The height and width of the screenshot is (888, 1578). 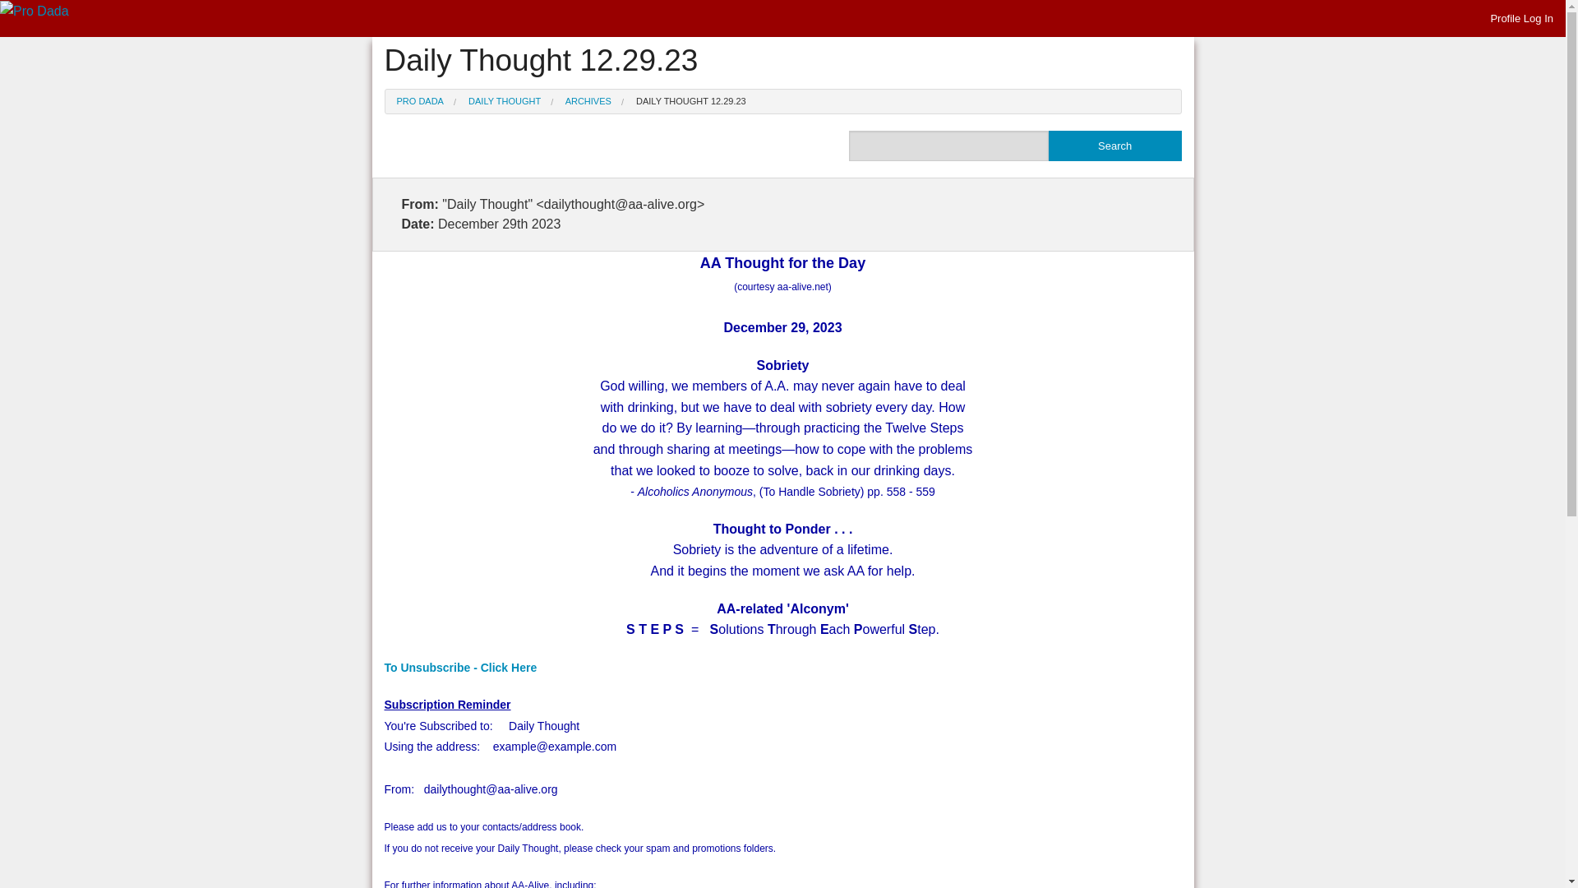 I want to click on PRO DADA, so click(x=419, y=100).